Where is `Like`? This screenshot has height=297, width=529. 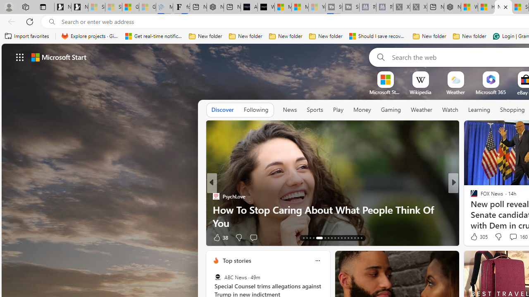
Like is located at coordinates (471, 237).